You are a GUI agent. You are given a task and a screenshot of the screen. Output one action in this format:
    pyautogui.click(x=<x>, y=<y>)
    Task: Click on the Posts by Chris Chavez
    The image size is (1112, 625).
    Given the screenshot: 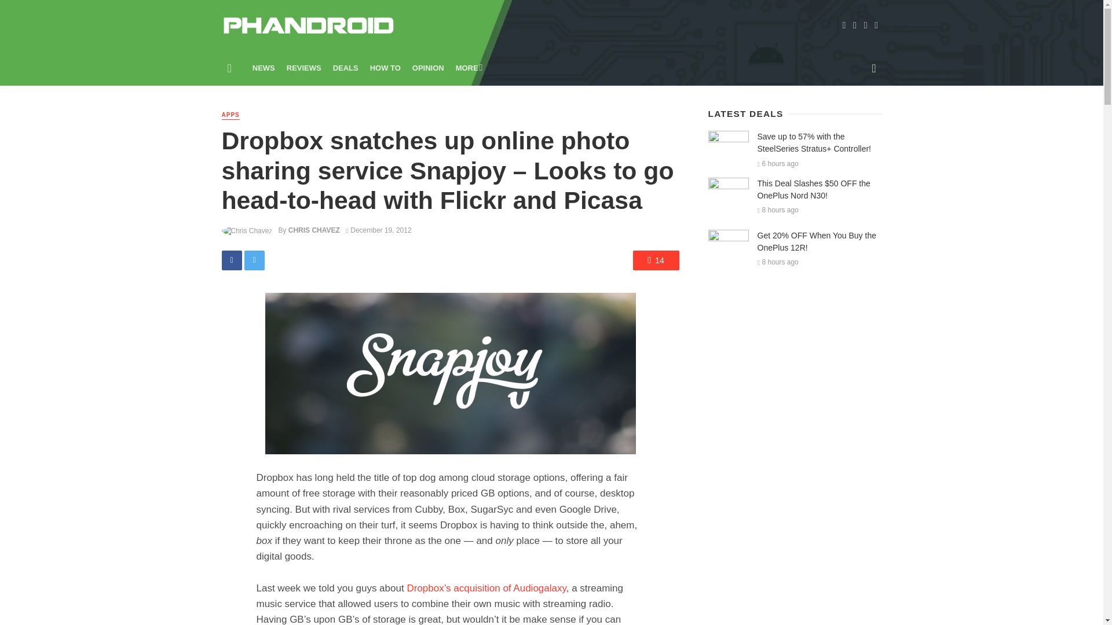 What is the action you would take?
    pyautogui.click(x=314, y=230)
    